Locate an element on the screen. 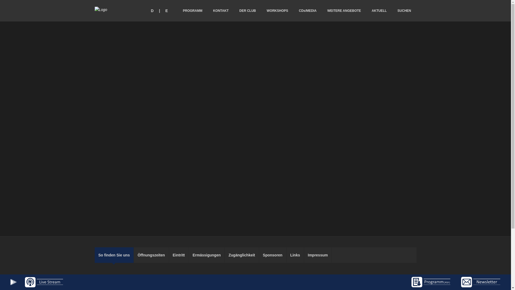 This screenshot has width=515, height=290. Links is located at coordinates (295, 255).